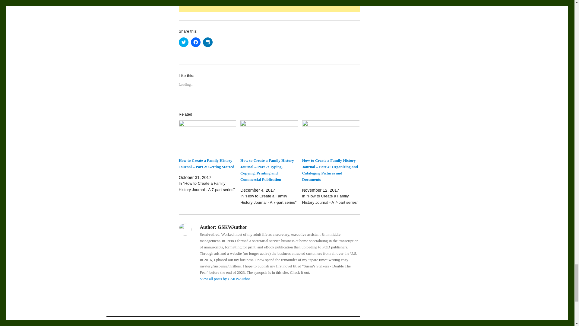 The image size is (579, 326). What do you see at coordinates (195, 42) in the screenshot?
I see `Click to share on Facebook` at bounding box center [195, 42].